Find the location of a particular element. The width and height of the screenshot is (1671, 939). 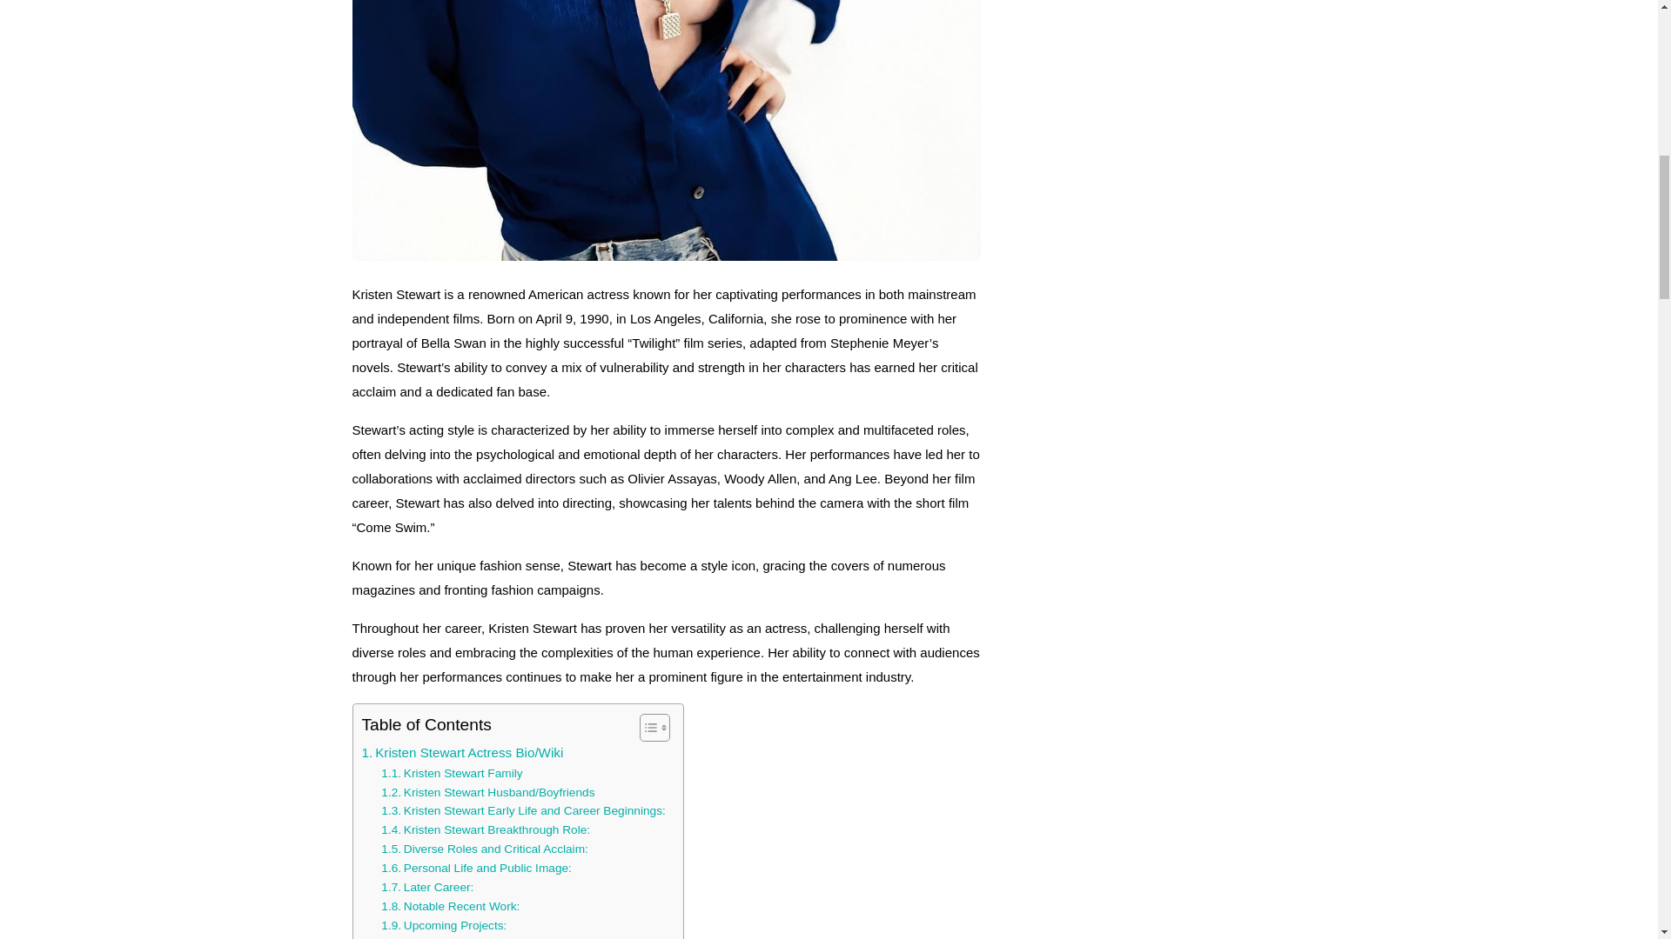

Personal Life and Public Image: is located at coordinates (475, 868).